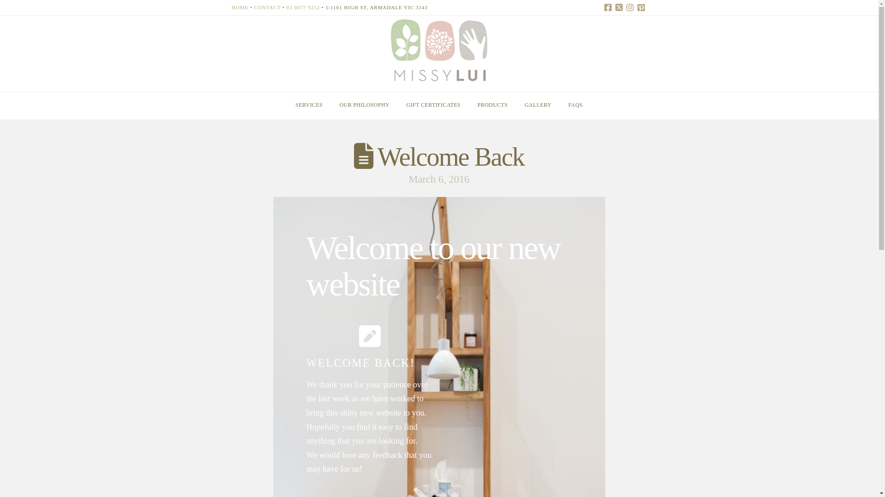 The image size is (885, 497). Describe the element at coordinates (575, 106) in the screenshot. I see `FAQS` at that location.